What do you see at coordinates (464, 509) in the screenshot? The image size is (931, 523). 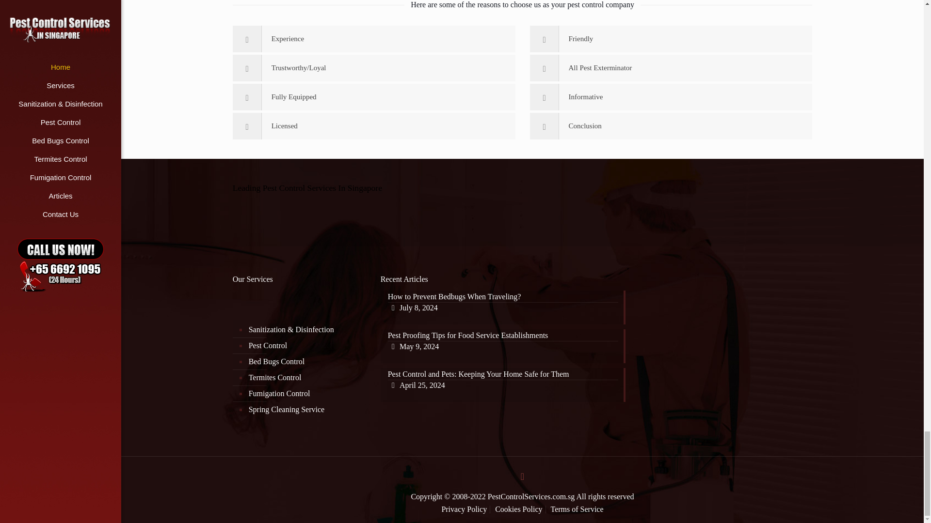 I see `Privacy Policy` at bounding box center [464, 509].